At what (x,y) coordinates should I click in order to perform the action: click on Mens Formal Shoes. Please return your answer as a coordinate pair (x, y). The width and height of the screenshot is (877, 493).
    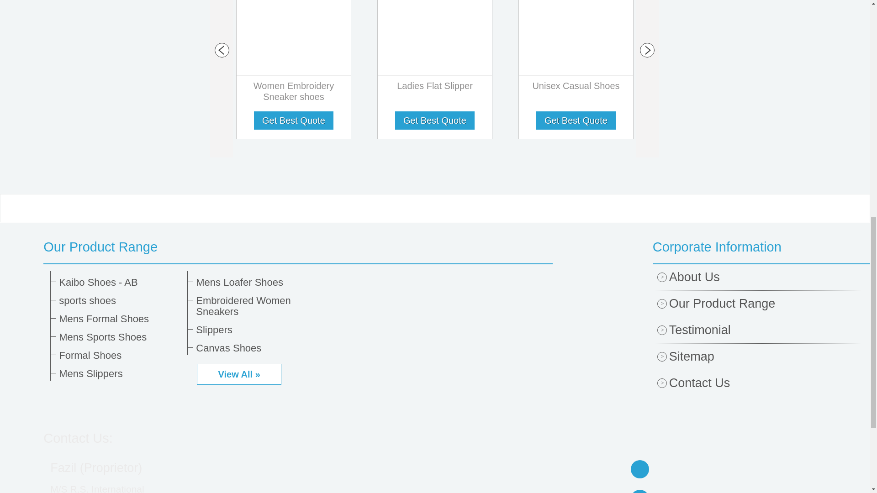
    Looking at the image, I should click on (120, 319).